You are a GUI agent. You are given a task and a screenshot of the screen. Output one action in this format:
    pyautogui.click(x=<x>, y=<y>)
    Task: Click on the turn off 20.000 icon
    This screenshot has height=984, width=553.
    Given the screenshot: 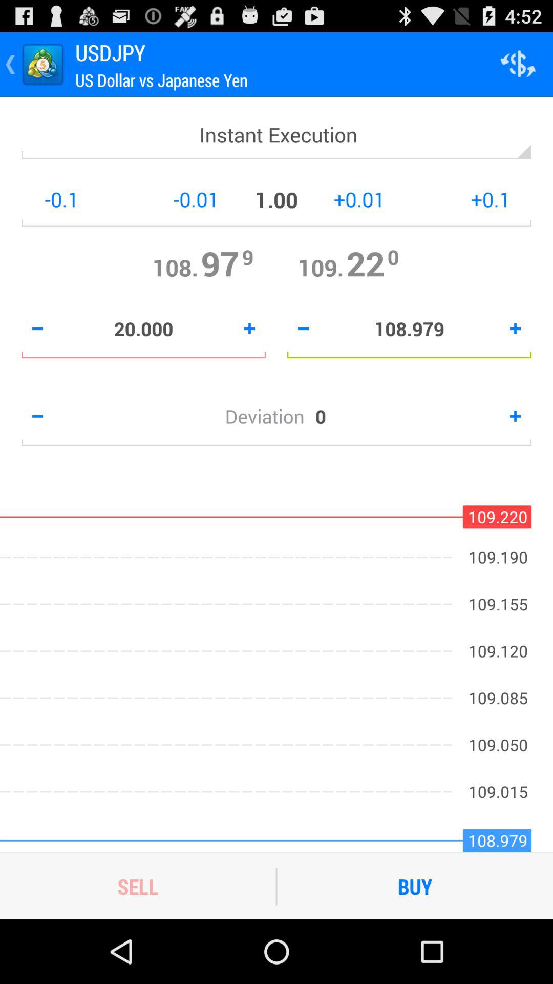 What is the action you would take?
    pyautogui.click(x=143, y=329)
    